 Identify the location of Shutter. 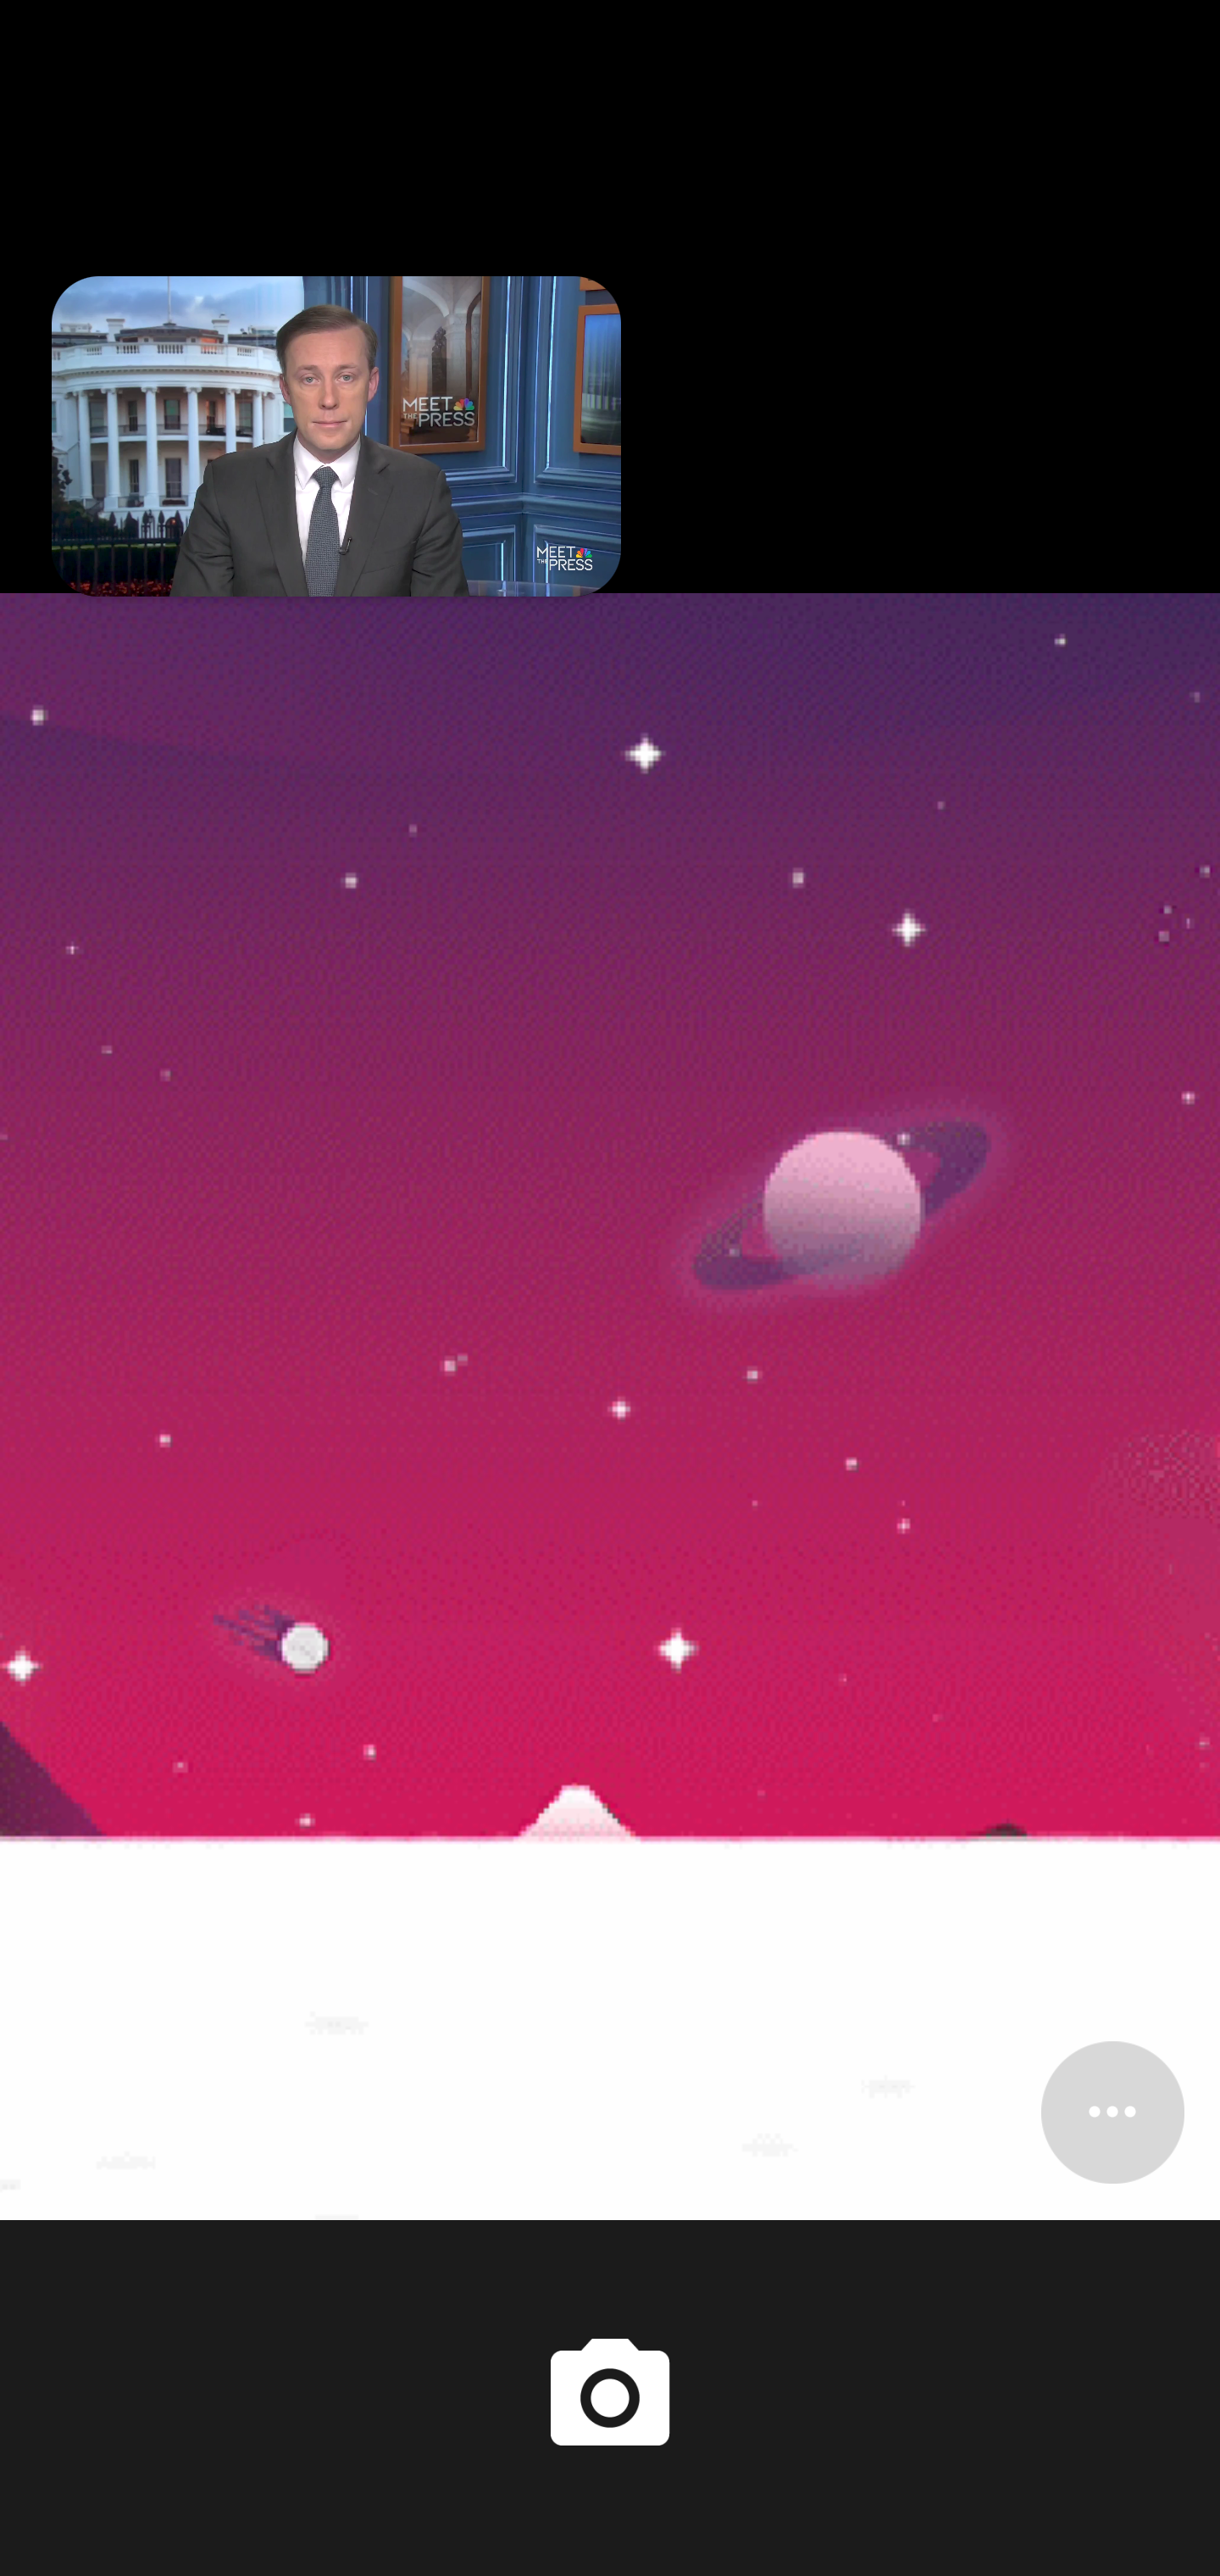
(610, 2398).